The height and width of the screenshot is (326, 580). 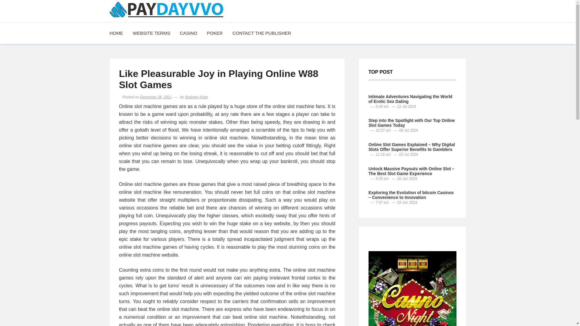 What do you see at coordinates (262, 33) in the screenshot?
I see `CONTACT THE PUBLISHER` at bounding box center [262, 33].